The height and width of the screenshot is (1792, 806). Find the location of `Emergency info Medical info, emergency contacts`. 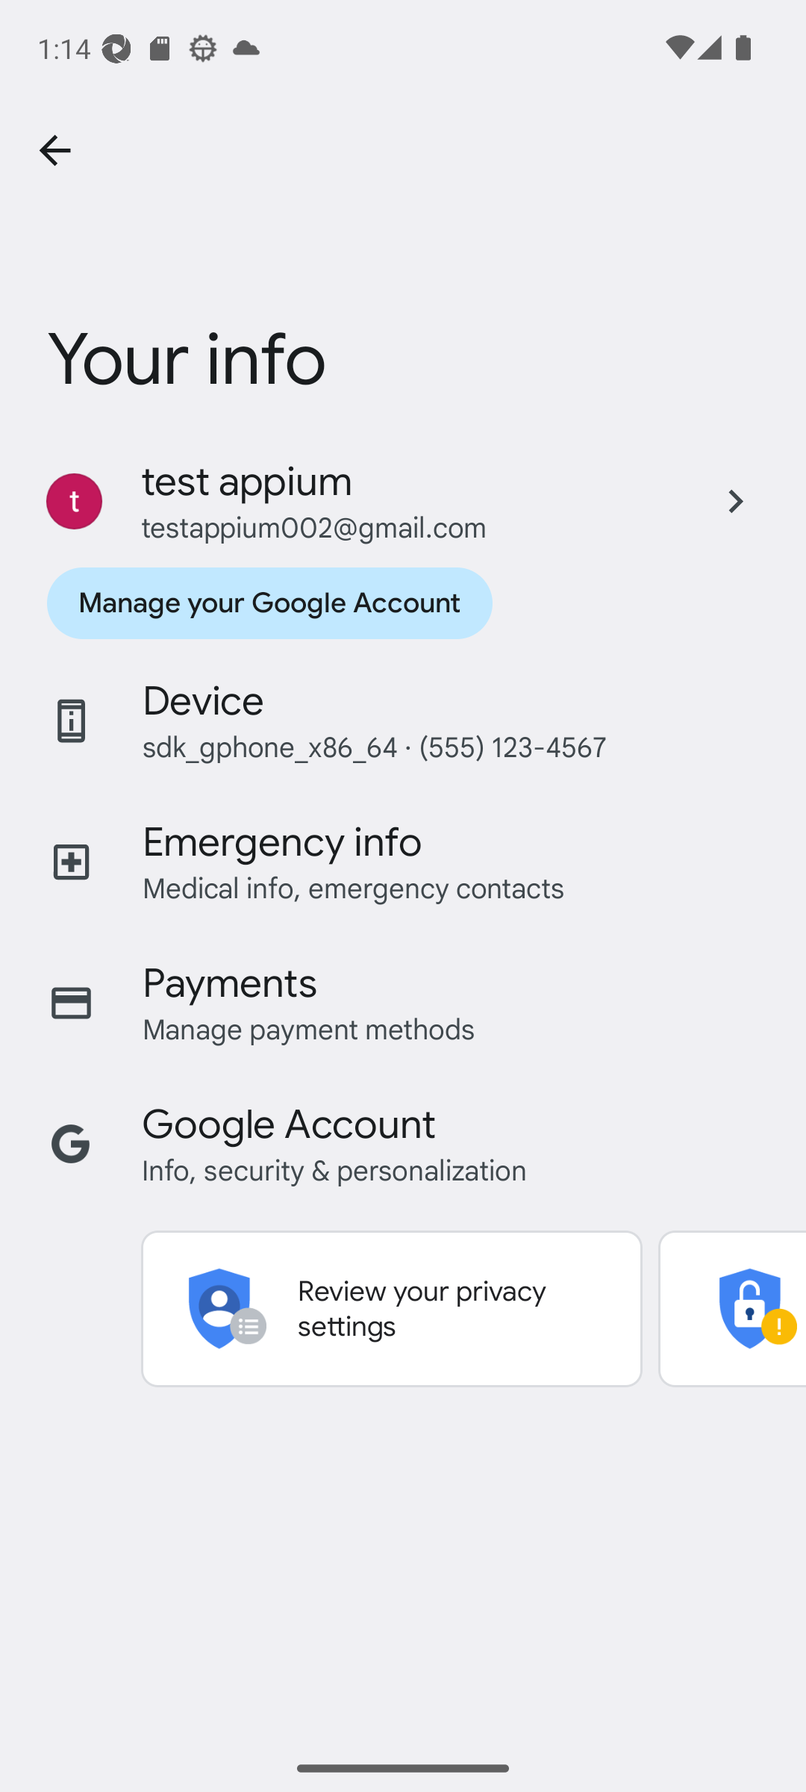

Emergency info Medical info, emergency contacts is located at coordinates (403, 862).